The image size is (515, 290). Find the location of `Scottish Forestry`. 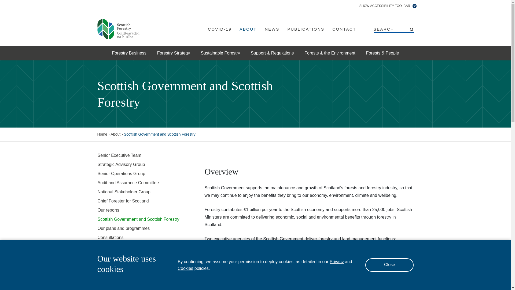

Scottish Forestry is located at coordinates (118, 29).